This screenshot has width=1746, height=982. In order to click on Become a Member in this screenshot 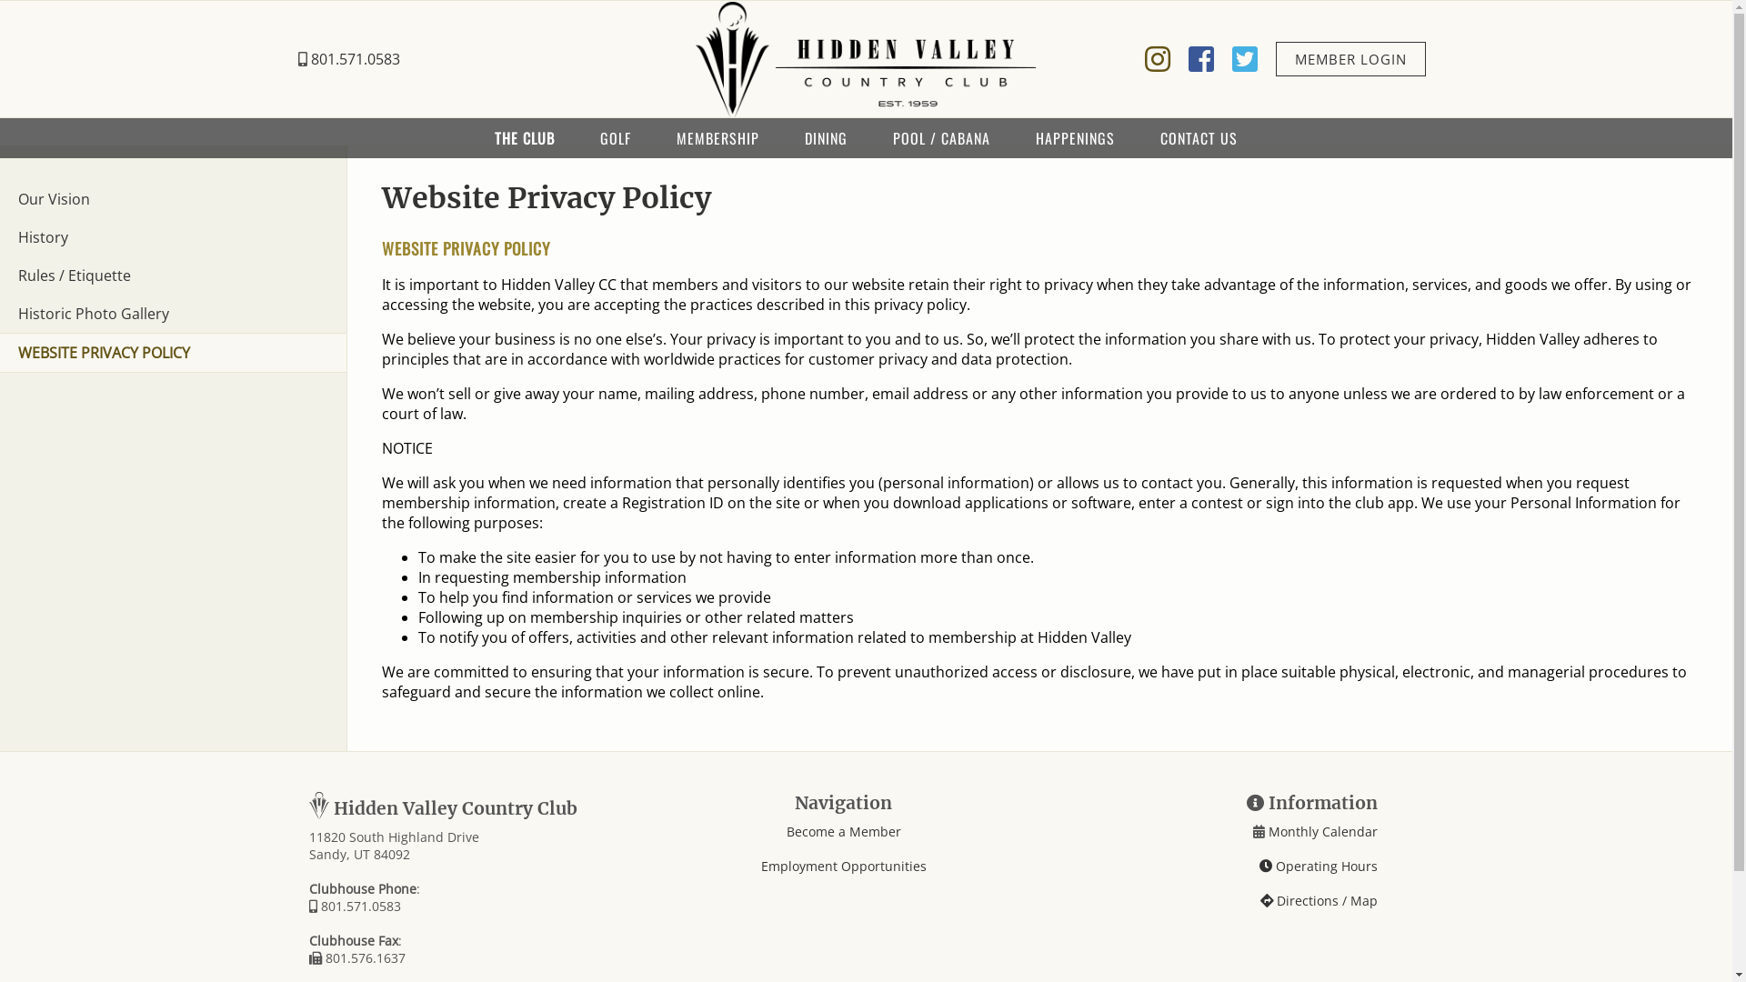, I will do `click(843, 831)`.